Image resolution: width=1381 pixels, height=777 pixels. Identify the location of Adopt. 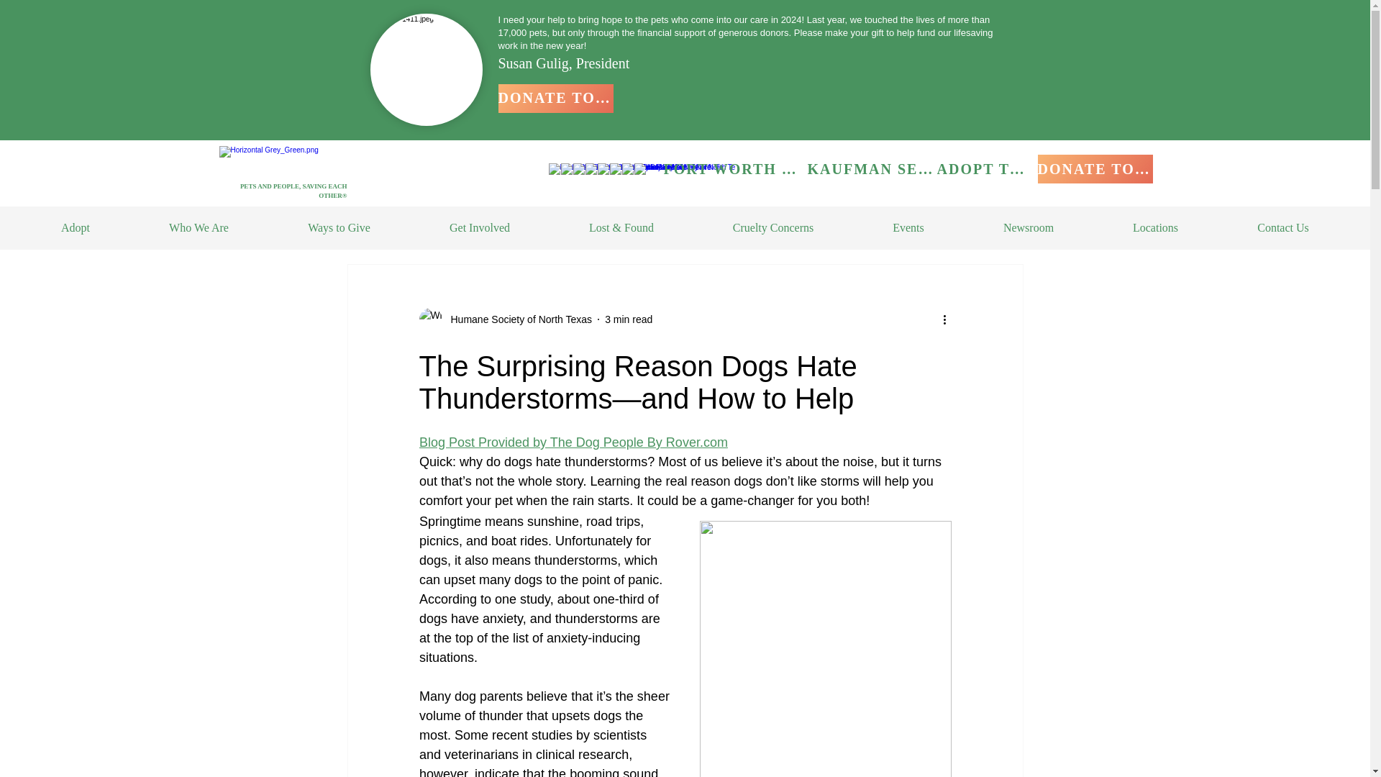
(76, 227).